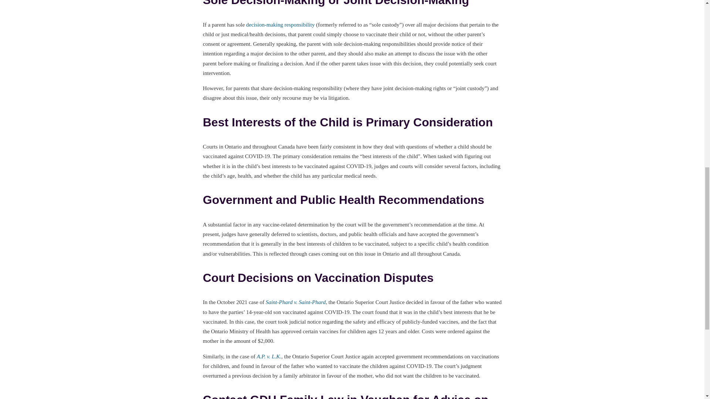 This screenshot has height=399, width=710. Describe the element at coordinates (280, 24) in the screenshot. I see `decision-making responsibility` at that location.